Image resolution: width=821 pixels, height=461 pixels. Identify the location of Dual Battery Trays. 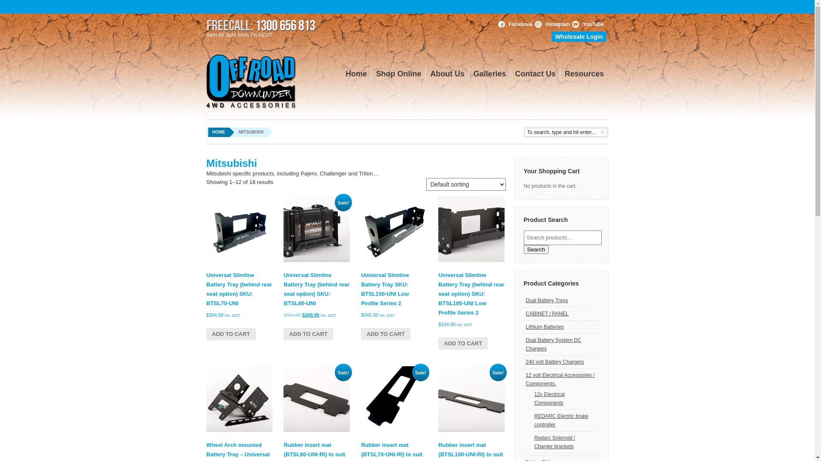
(547, 301).